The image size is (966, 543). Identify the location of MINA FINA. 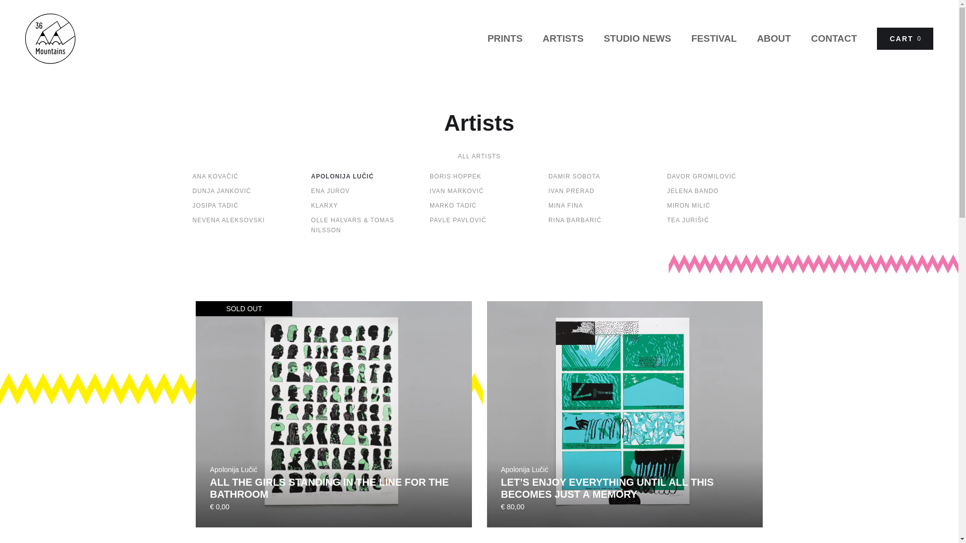
(598, 206).